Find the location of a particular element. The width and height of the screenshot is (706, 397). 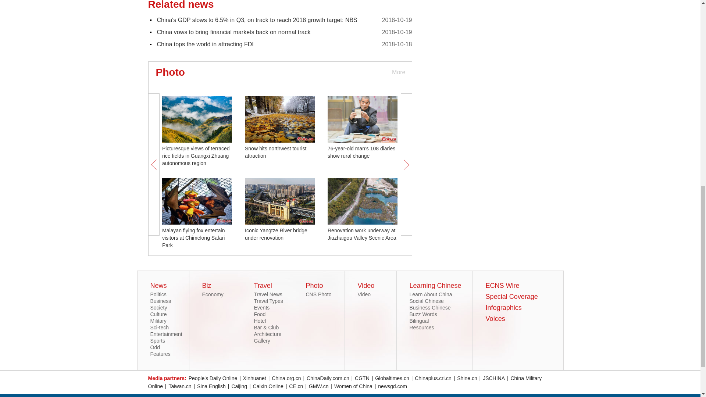

China tops the world in attracting FDI is located at coordinates (205, 44).